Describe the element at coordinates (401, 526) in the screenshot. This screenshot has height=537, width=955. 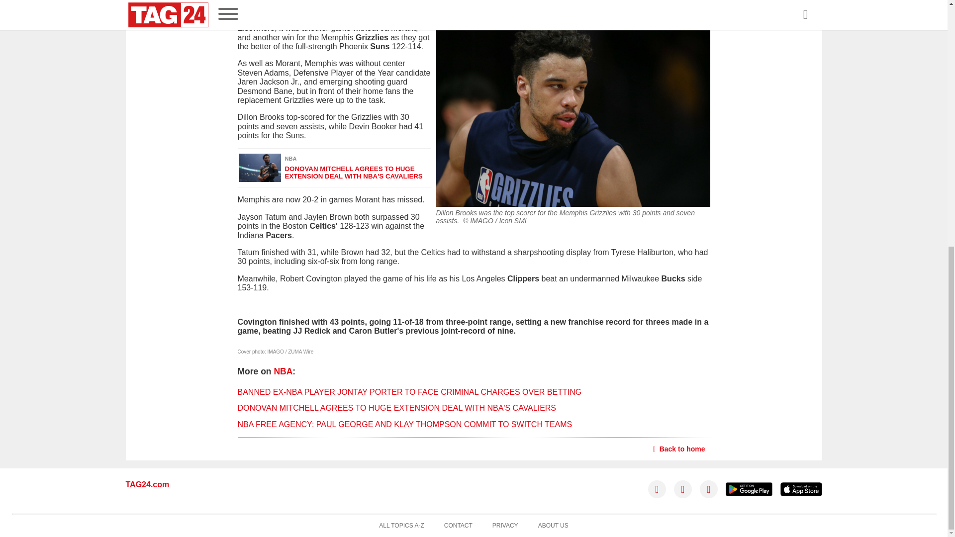
I see `ALL TOPICS A-Z` at that location.